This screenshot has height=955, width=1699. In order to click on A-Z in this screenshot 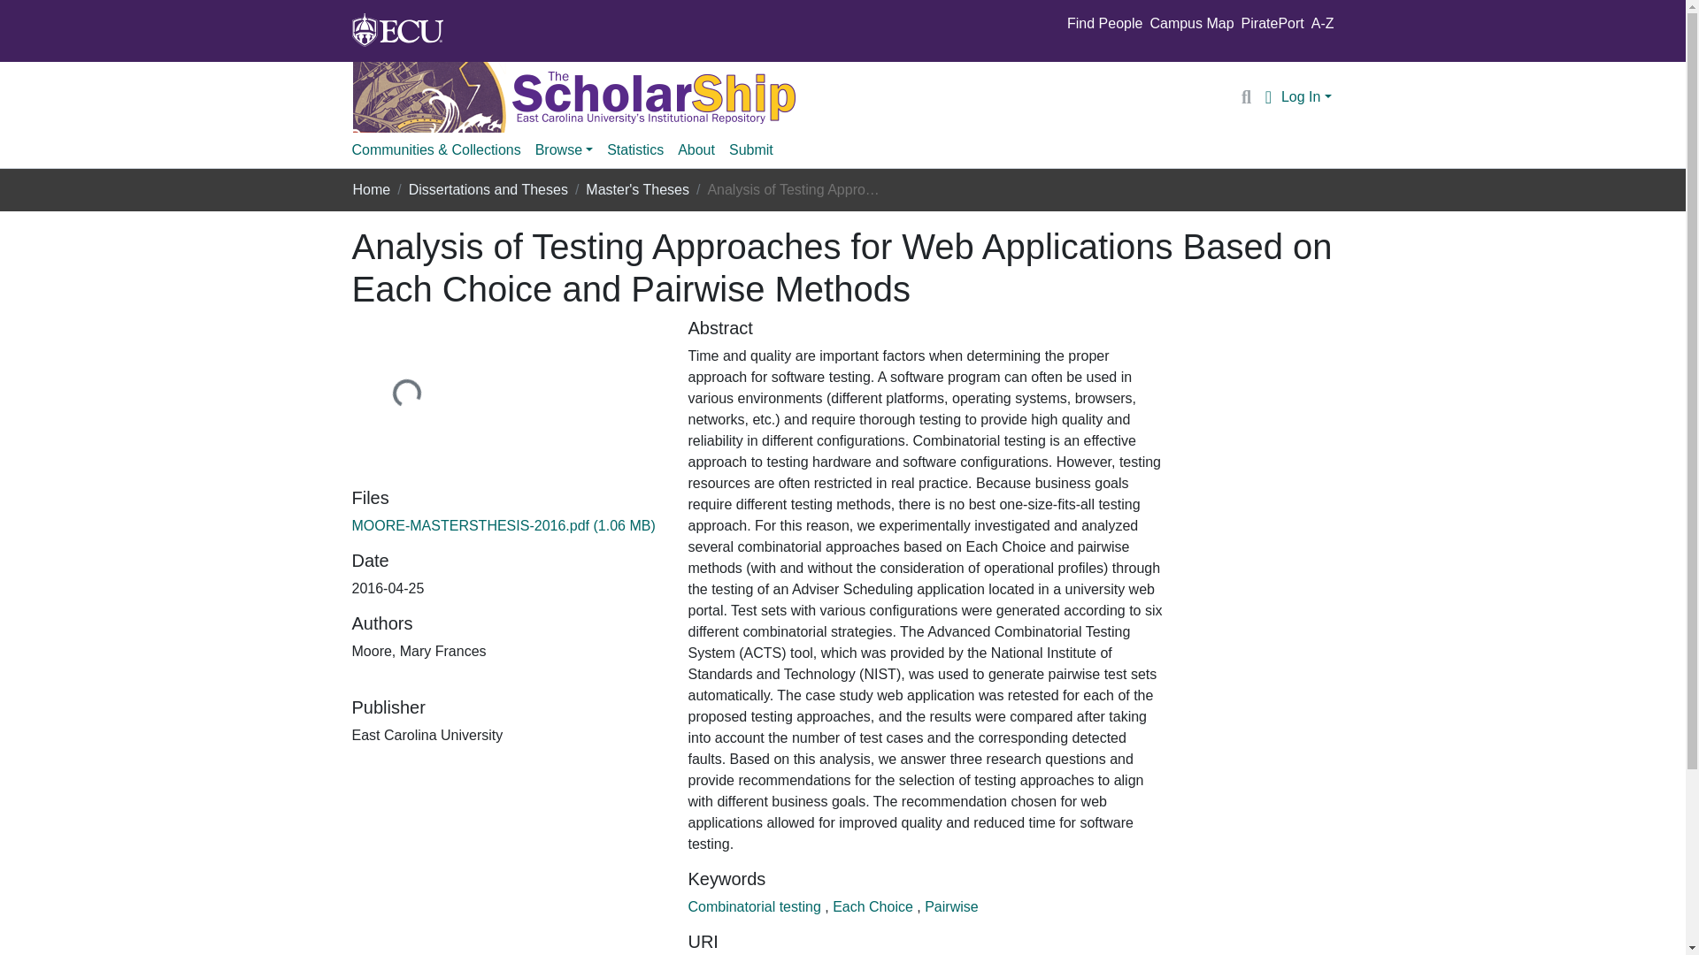, I will do `click(1322, 23)`.